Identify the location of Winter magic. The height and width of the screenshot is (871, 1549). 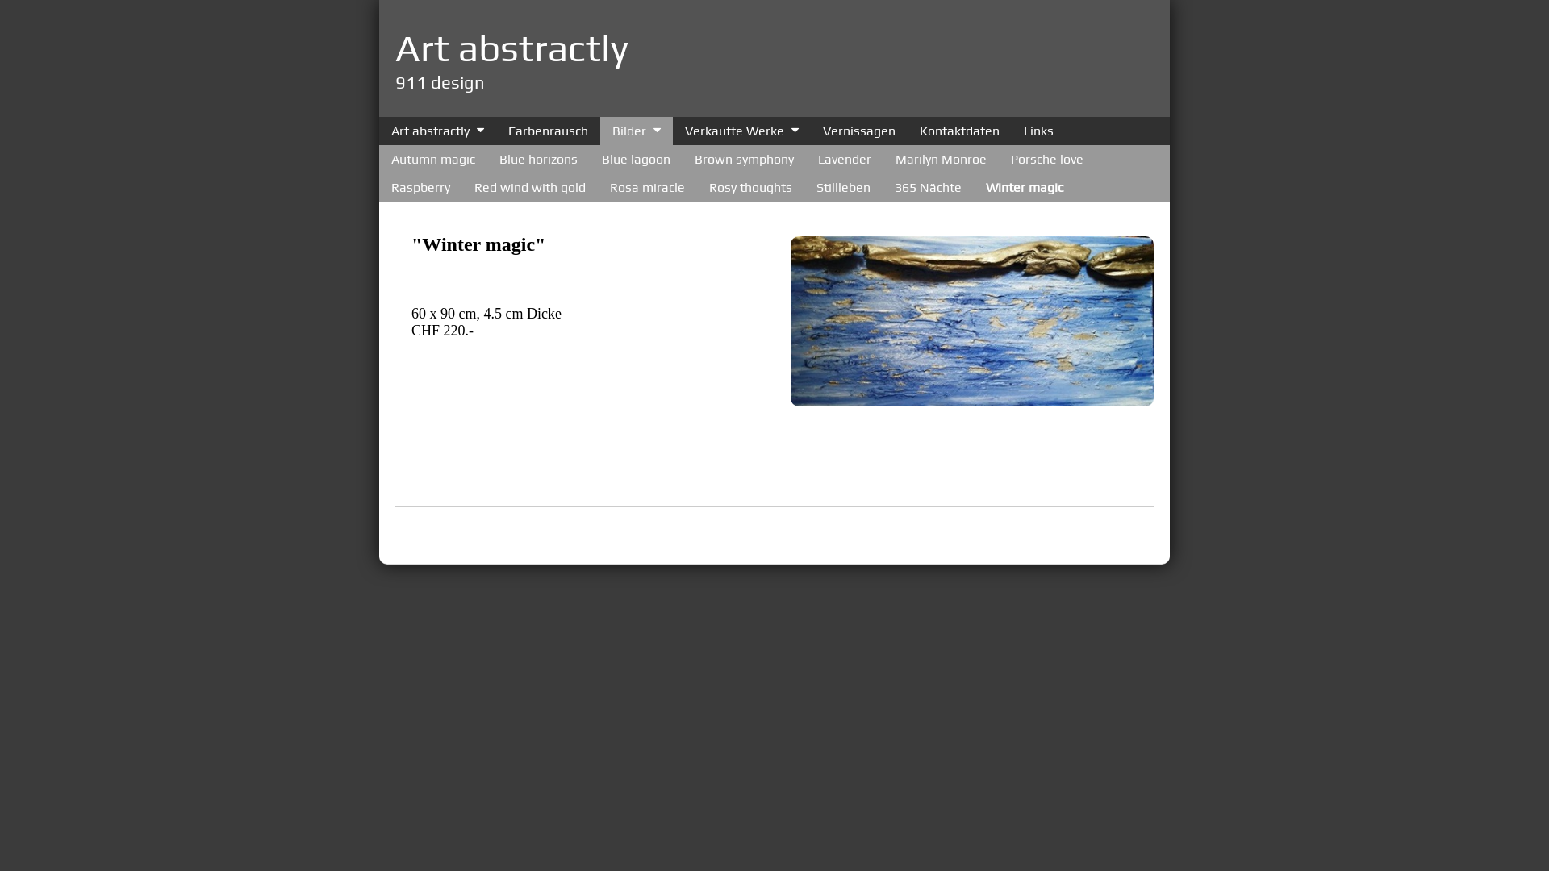
(1025, 187).